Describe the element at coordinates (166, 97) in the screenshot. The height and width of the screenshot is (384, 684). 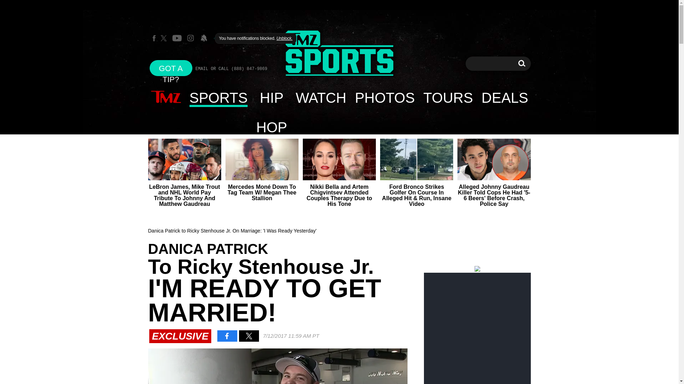
I see `Search` at that location.